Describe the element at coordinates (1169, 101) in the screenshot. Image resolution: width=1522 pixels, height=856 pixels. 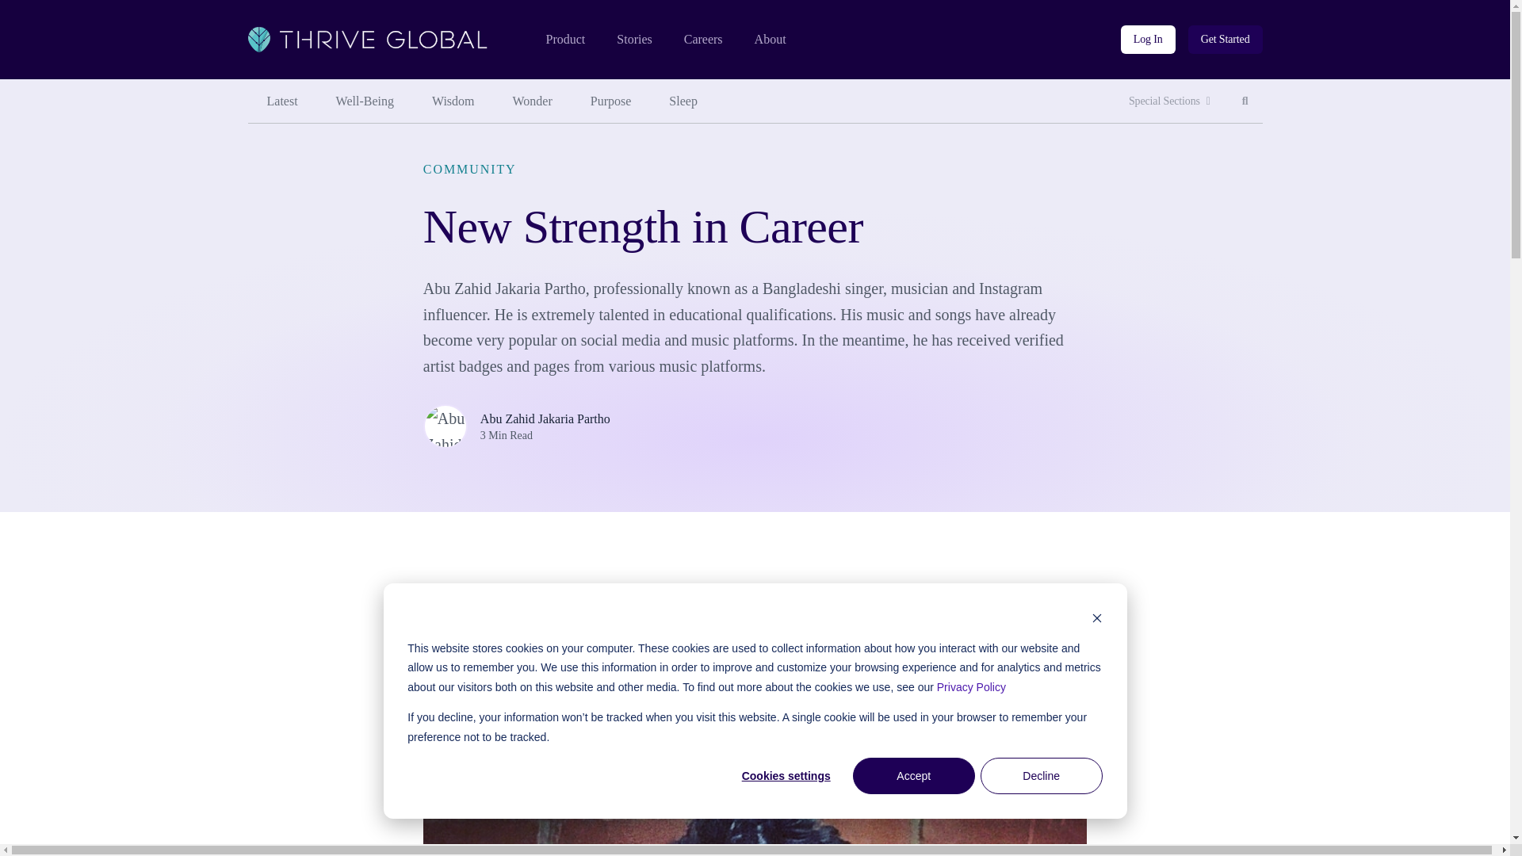
I see `Special Sections` at that location.